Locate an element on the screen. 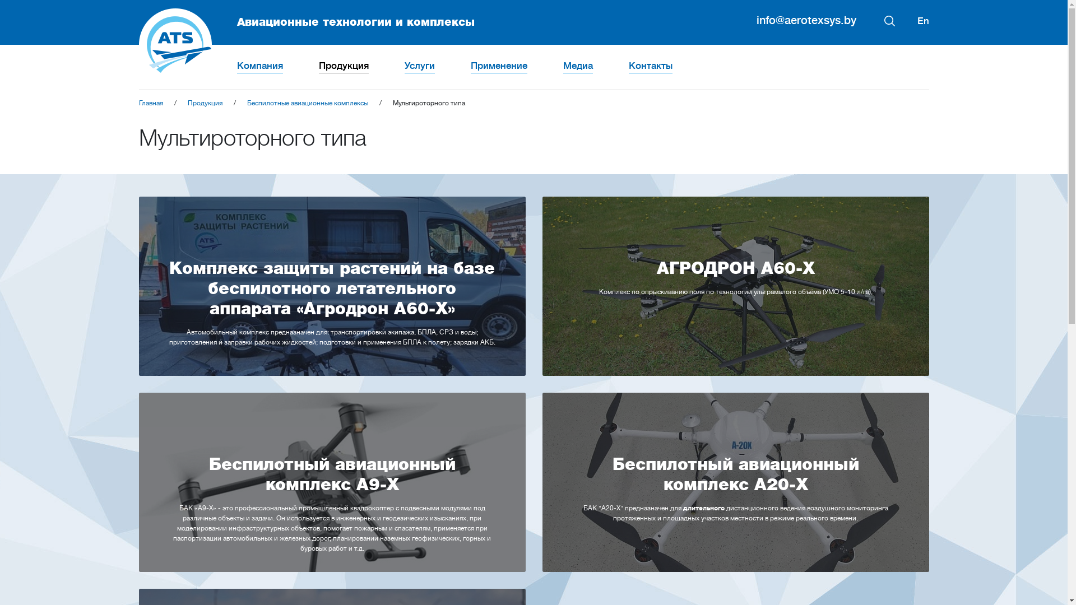 Image resolution: width=1076 pixels, height=605 pixels. info@aerotexsys.by is located at coordinates (806, 20).